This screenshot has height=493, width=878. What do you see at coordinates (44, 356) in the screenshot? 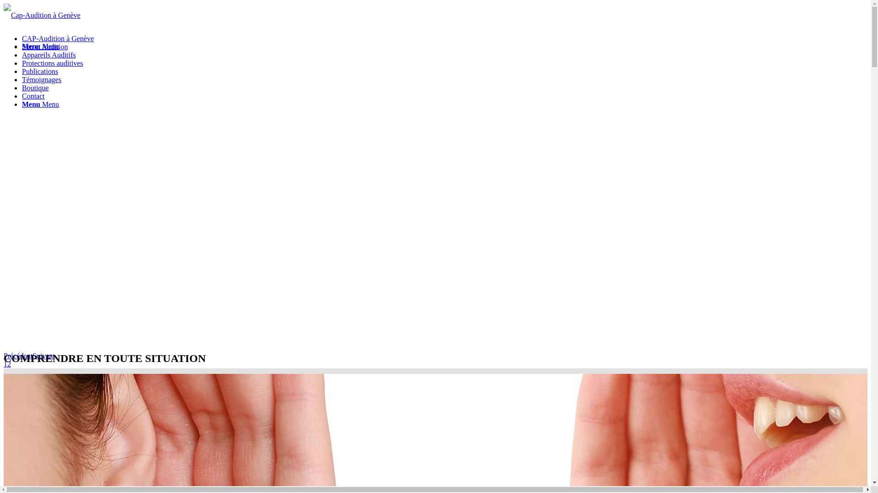
I see `Suivant` at bounding box center [44, 356].